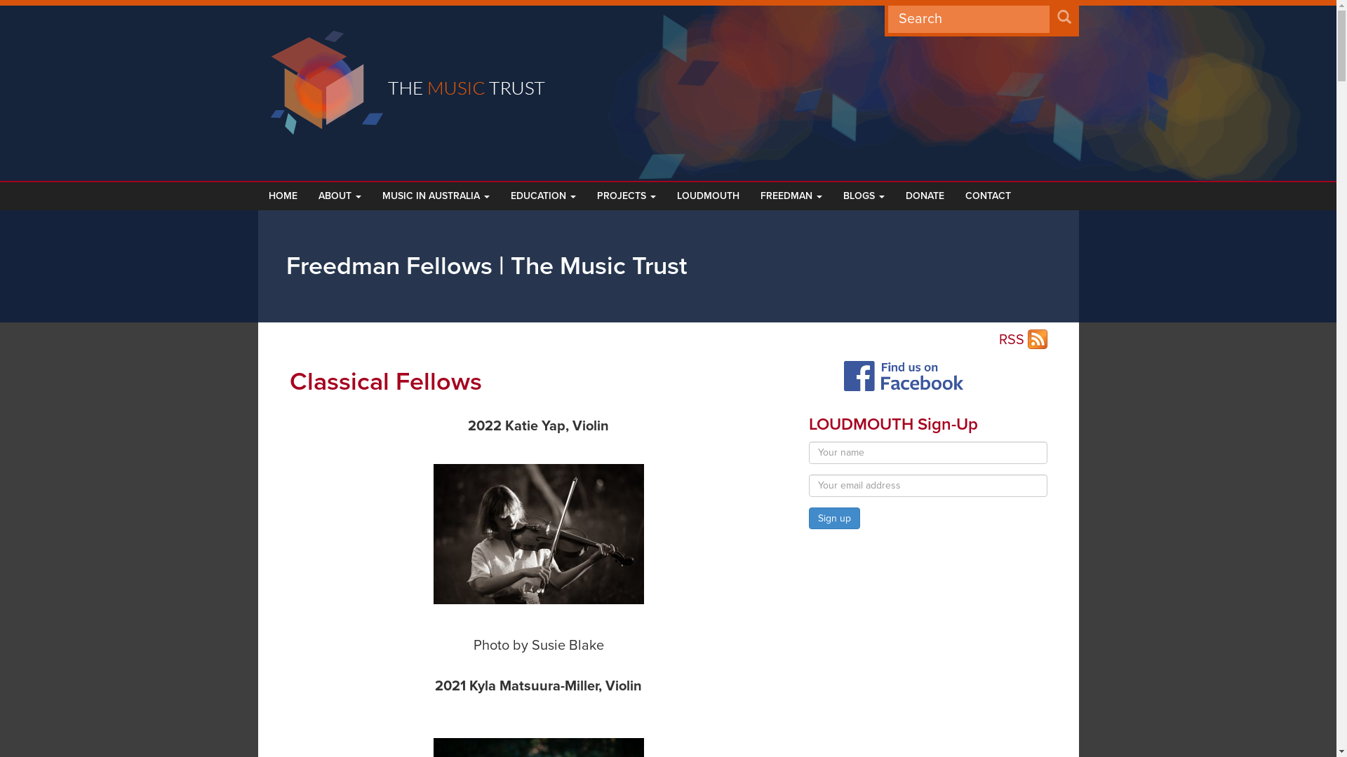 The height and width of the screenshot is (757, 1347). Describe the element at coordinates (791, 196) in the screenshot. I see `FREEDMAN` at that location.